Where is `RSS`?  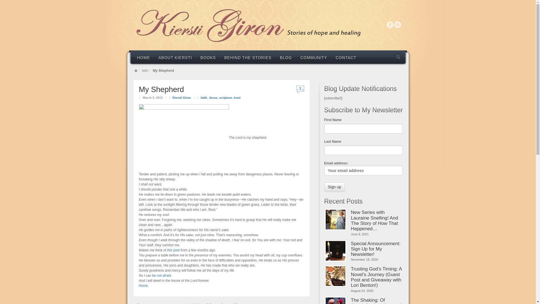 RSS is located at coordinates (398, 25).